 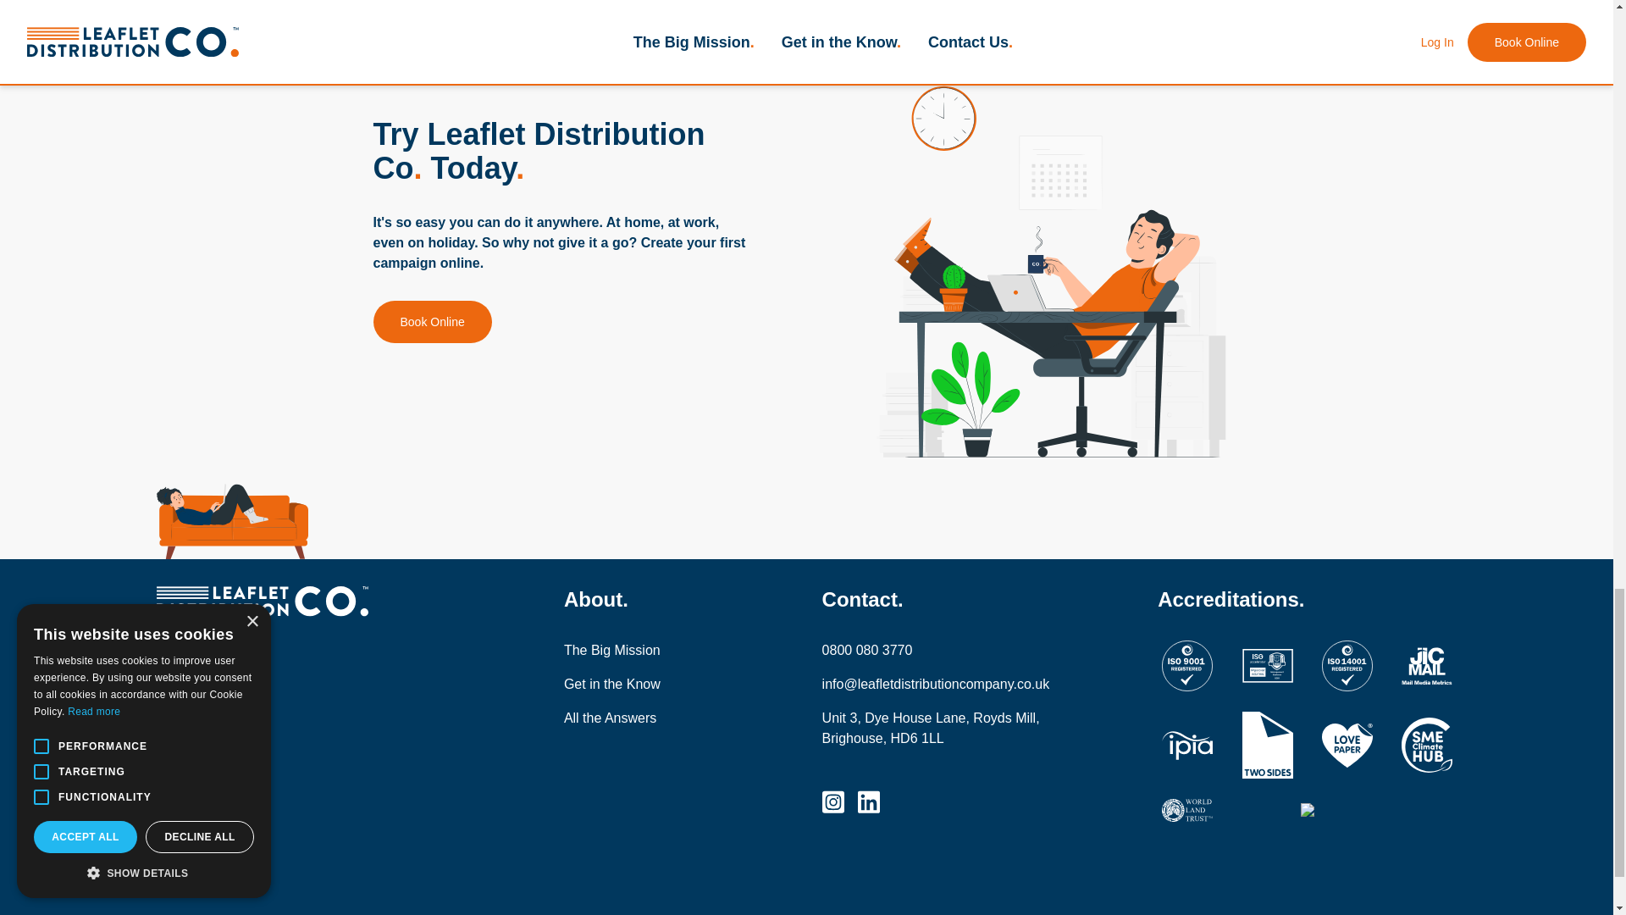 I want to click on Leaflet Distribution Company, so click(x=305, y=601).